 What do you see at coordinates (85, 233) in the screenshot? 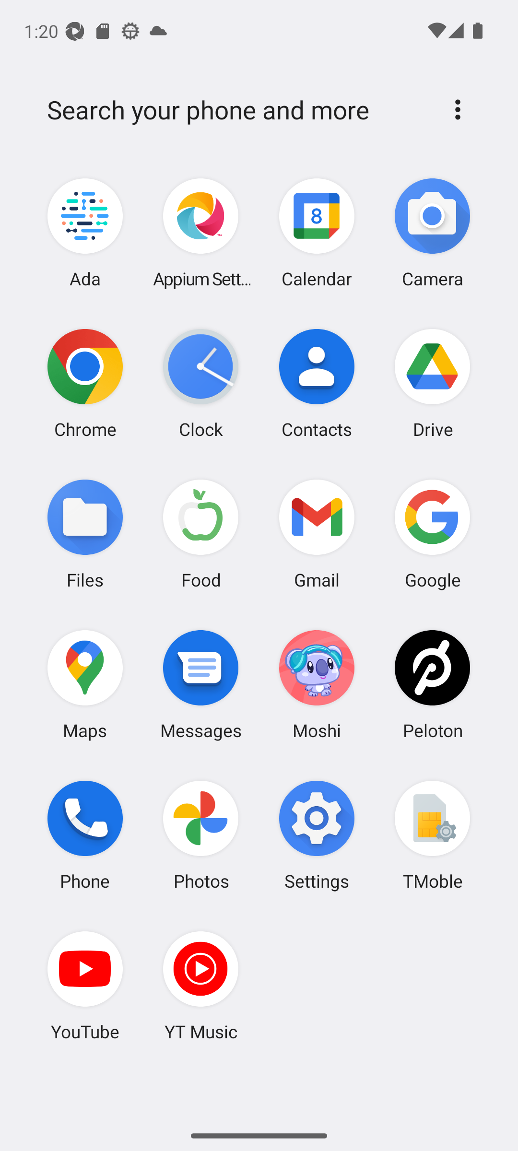
I see `Ada` at bounding box center [85, 233].